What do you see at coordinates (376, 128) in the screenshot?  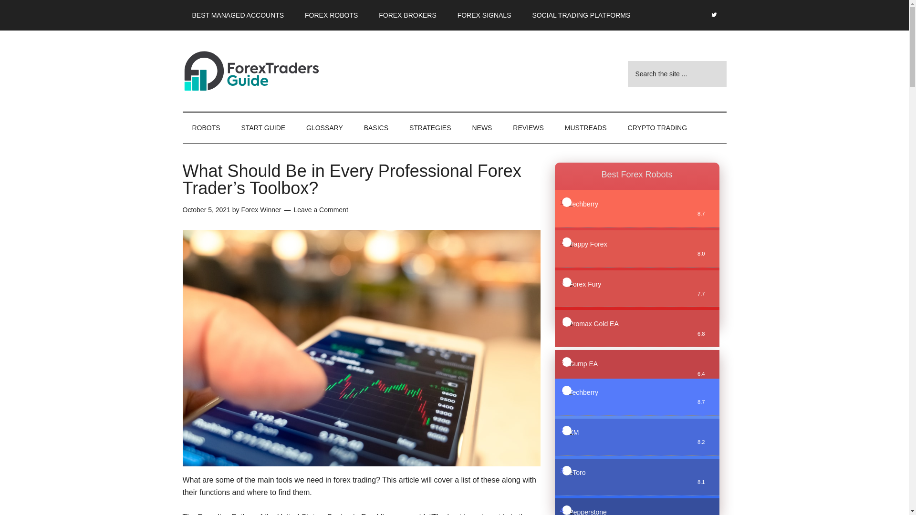 I see `BASICS` at bounding box center [376, 128].